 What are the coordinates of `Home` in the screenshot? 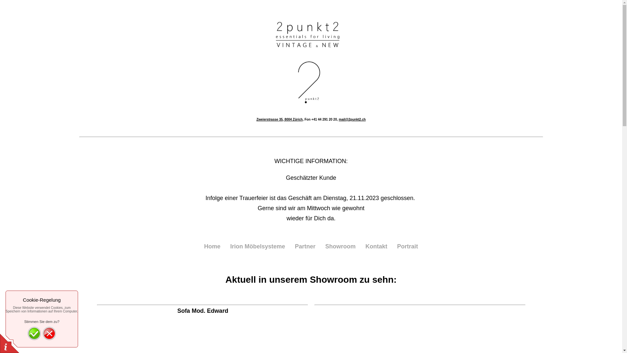 It's located at (212, 246).